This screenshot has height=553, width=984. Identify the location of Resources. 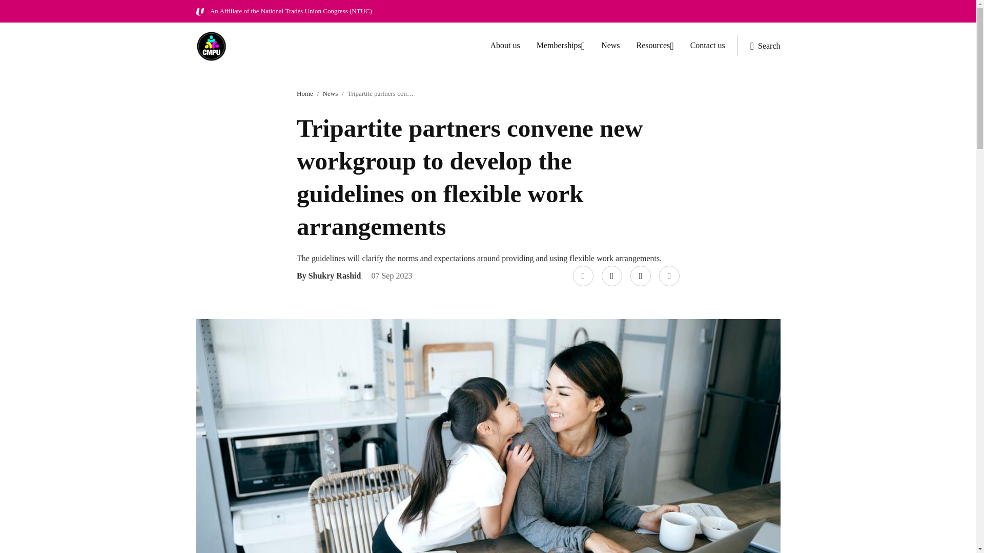
(655, 46).